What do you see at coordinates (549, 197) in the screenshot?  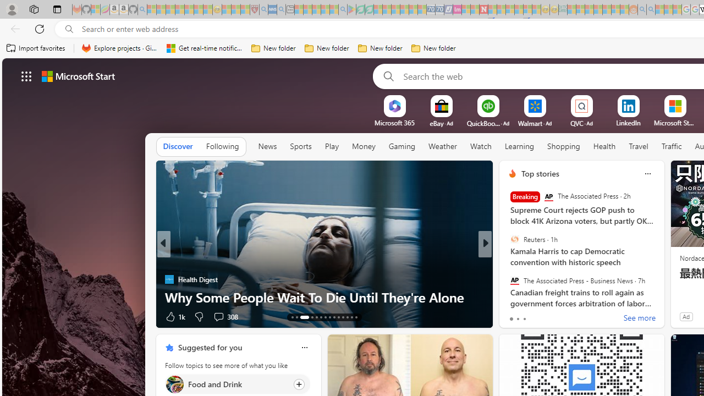 I see `The Associated Press` at bounding box center [549, 197].